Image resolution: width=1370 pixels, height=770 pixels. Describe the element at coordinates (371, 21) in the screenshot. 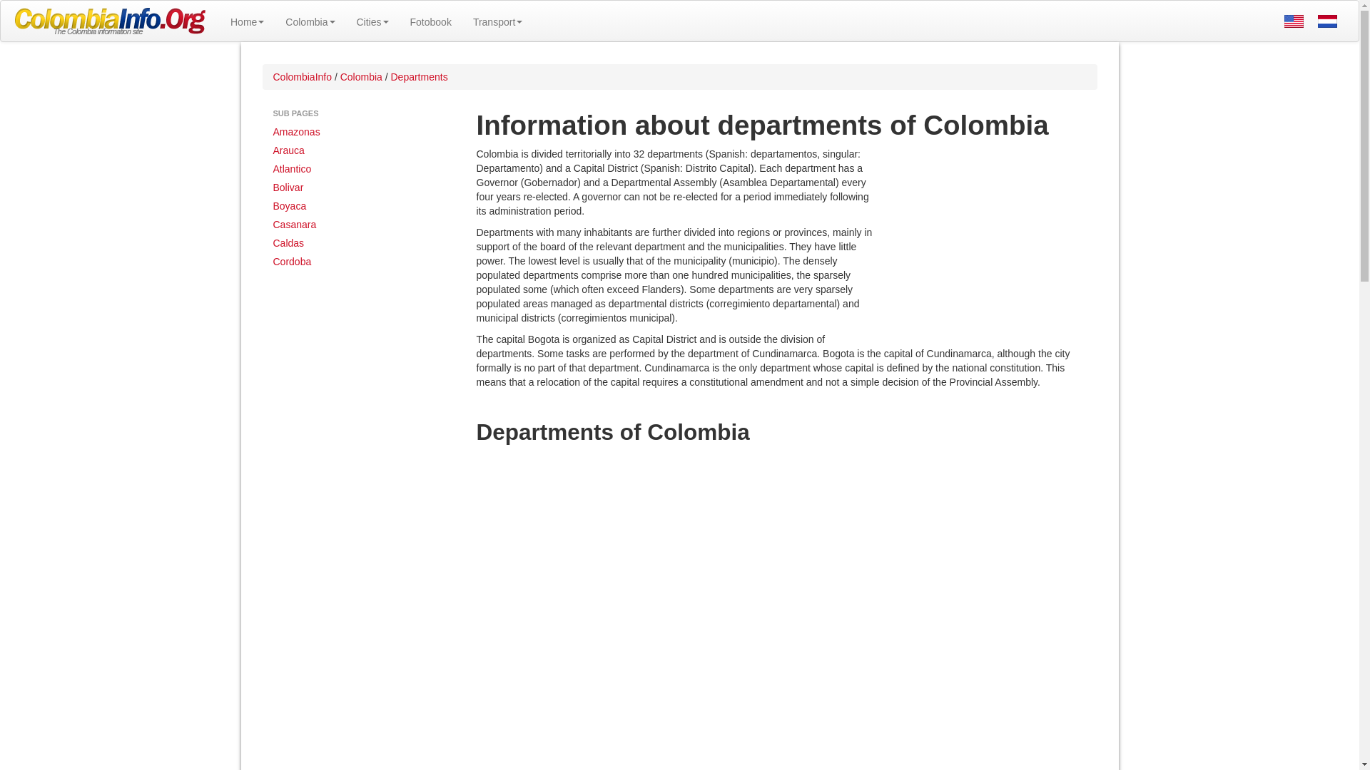

I see `Cities` at that location.